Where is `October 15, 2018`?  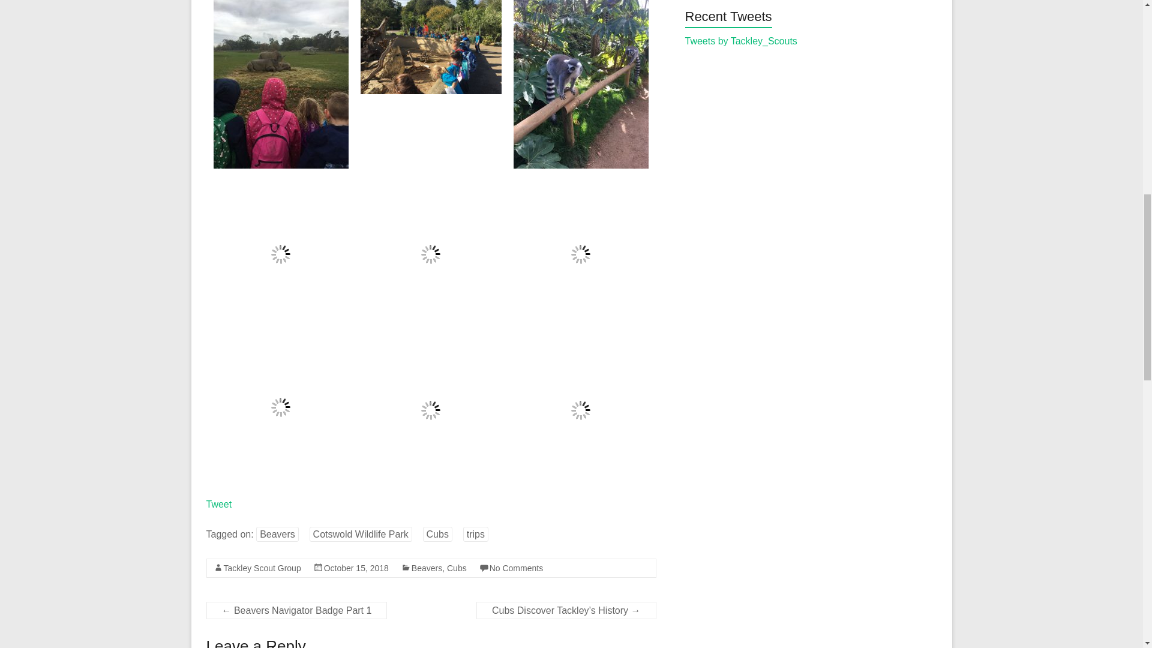
October 15, 2018 is located at coordinates (356, 568).